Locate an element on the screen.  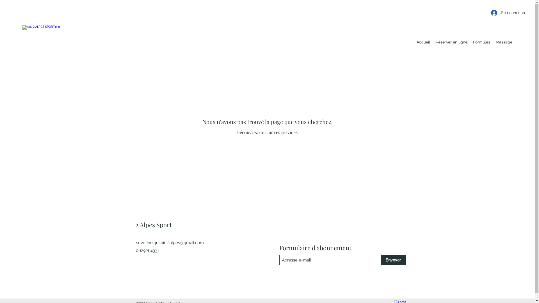
2 Alpes Sport is located at coordinates (153, 225).